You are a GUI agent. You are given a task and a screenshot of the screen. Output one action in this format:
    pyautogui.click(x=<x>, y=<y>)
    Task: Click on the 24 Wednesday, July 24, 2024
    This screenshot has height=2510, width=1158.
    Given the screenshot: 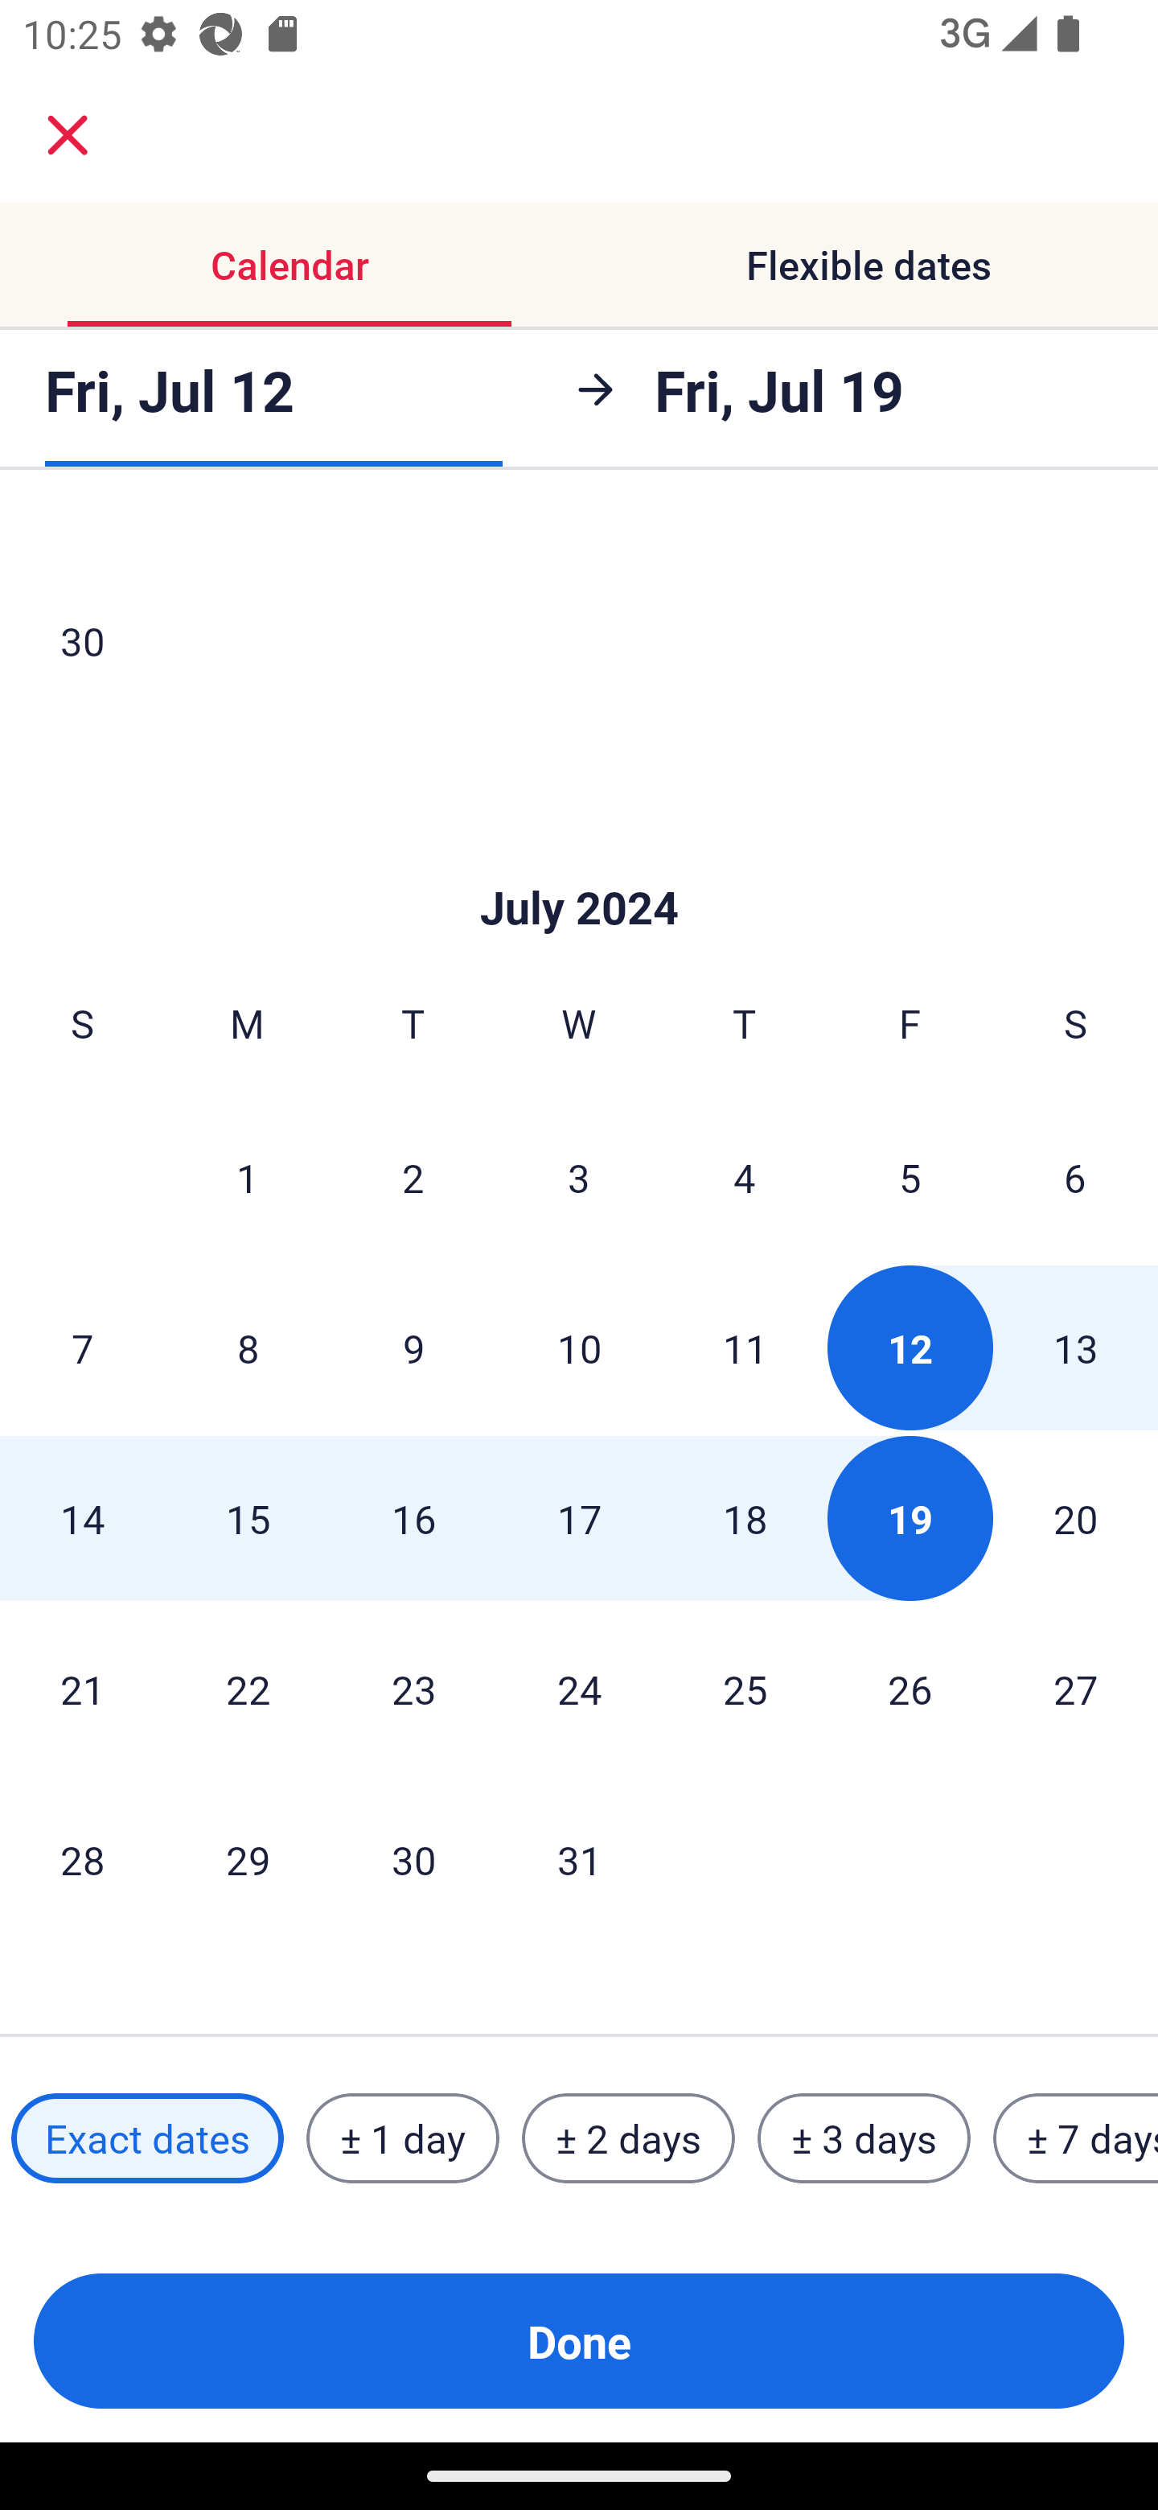 What is the action you would take?
    pyautogui.click(x=579, y=1689)
    